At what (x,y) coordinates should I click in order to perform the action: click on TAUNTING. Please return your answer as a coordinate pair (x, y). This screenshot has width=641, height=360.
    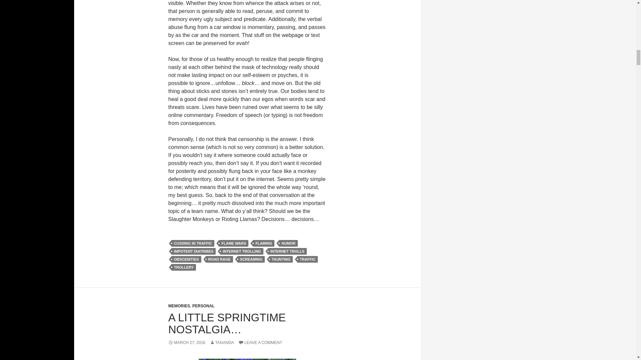
    Looking at the image, I should click on (281, 259).